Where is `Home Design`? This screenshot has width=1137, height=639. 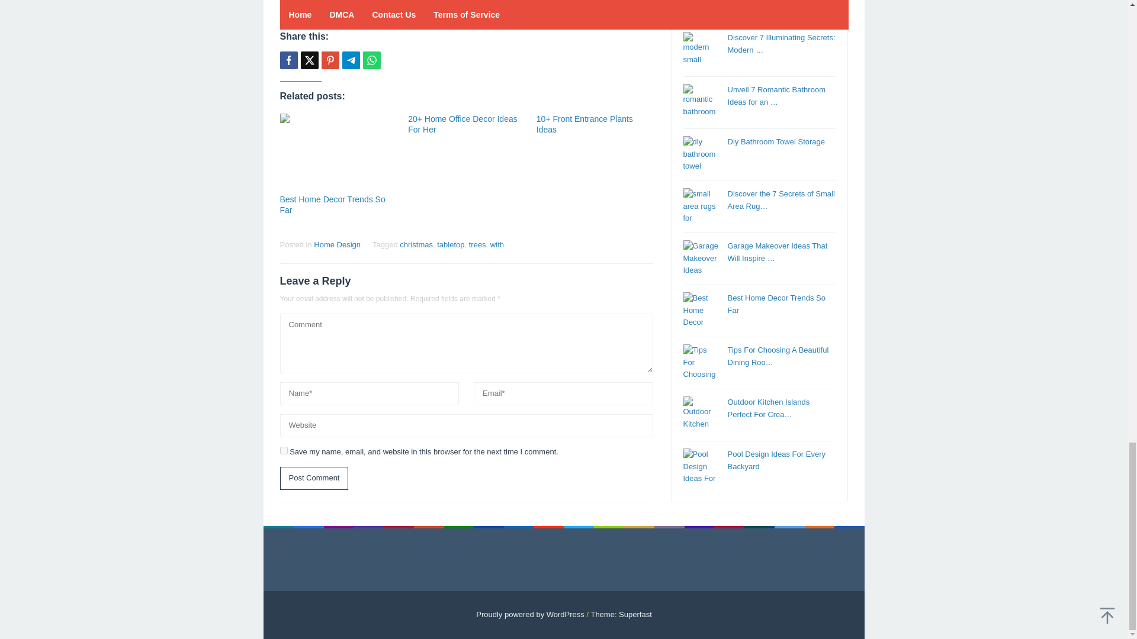 Home Design is located at coordinates (336, 245).